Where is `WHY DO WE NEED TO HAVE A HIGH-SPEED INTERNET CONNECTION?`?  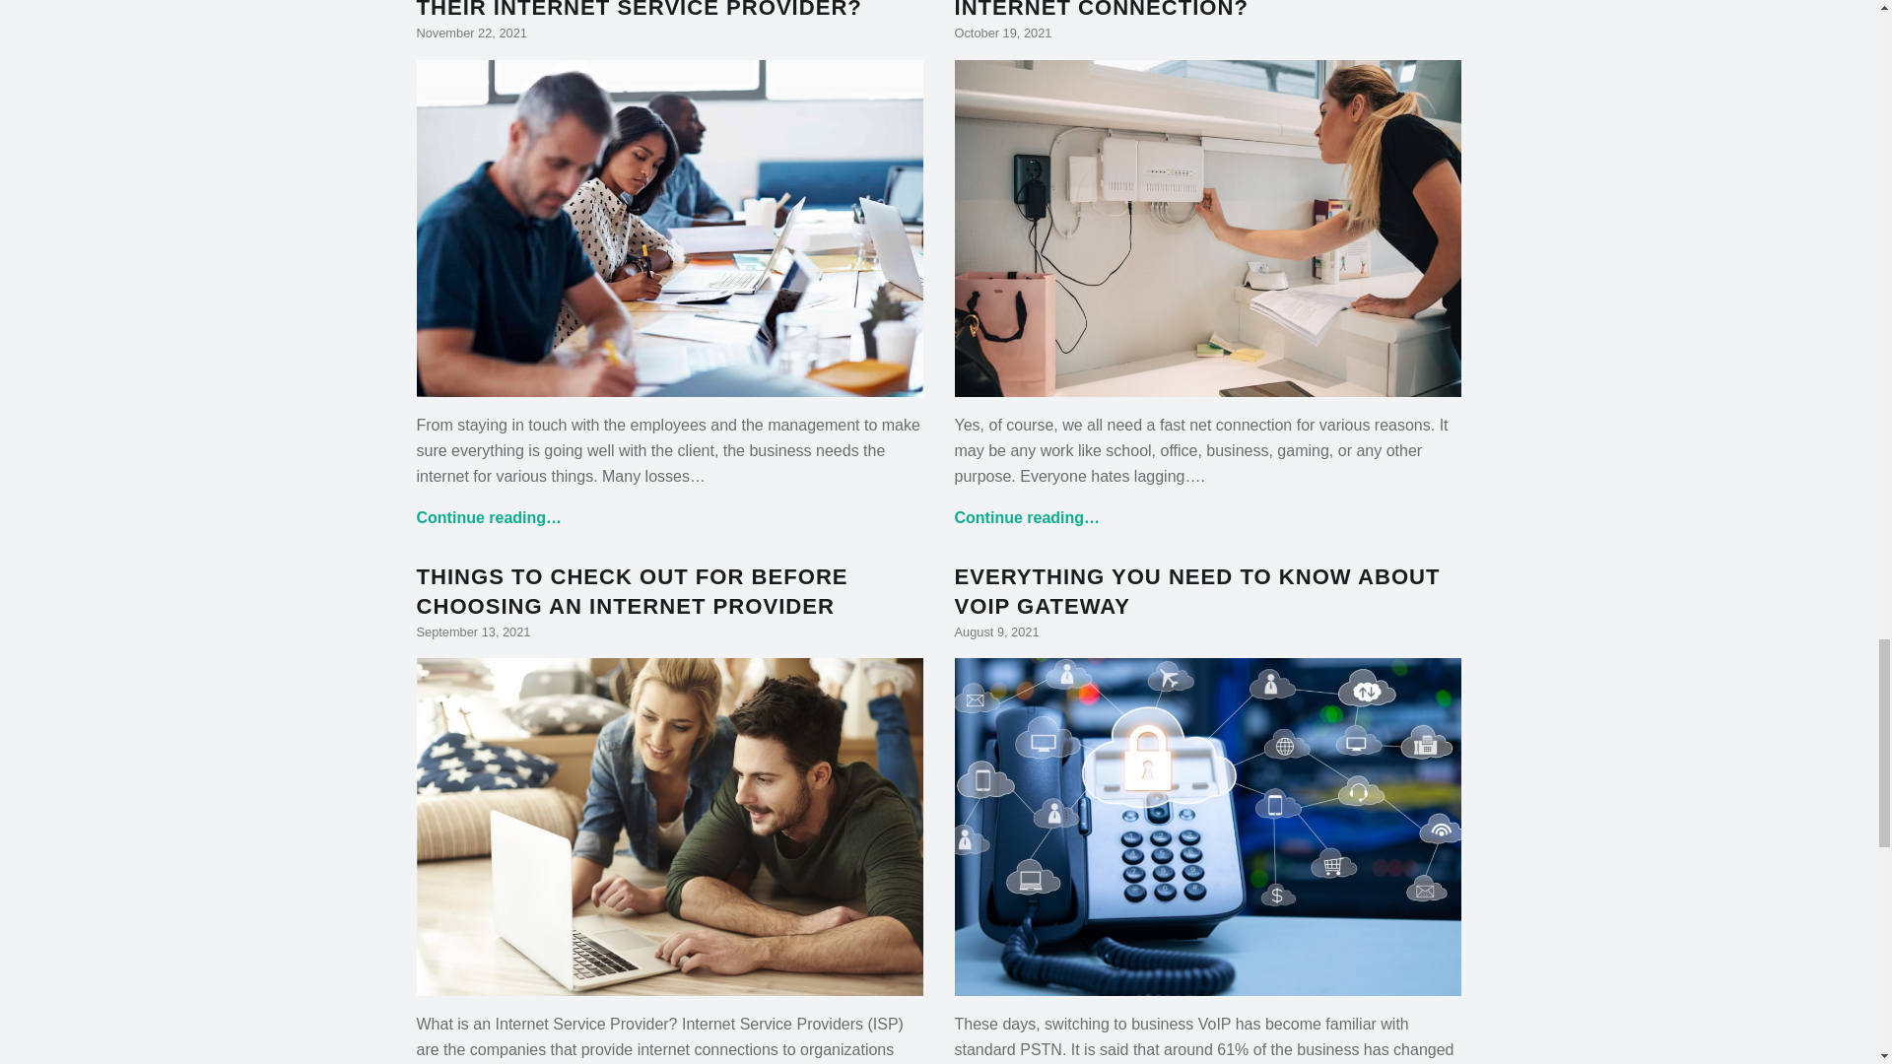 WHY DO WE NEED TO HAVE A HIGH-SPEED INTERNET CONNECTION? is located at coordinates (1200, 10).